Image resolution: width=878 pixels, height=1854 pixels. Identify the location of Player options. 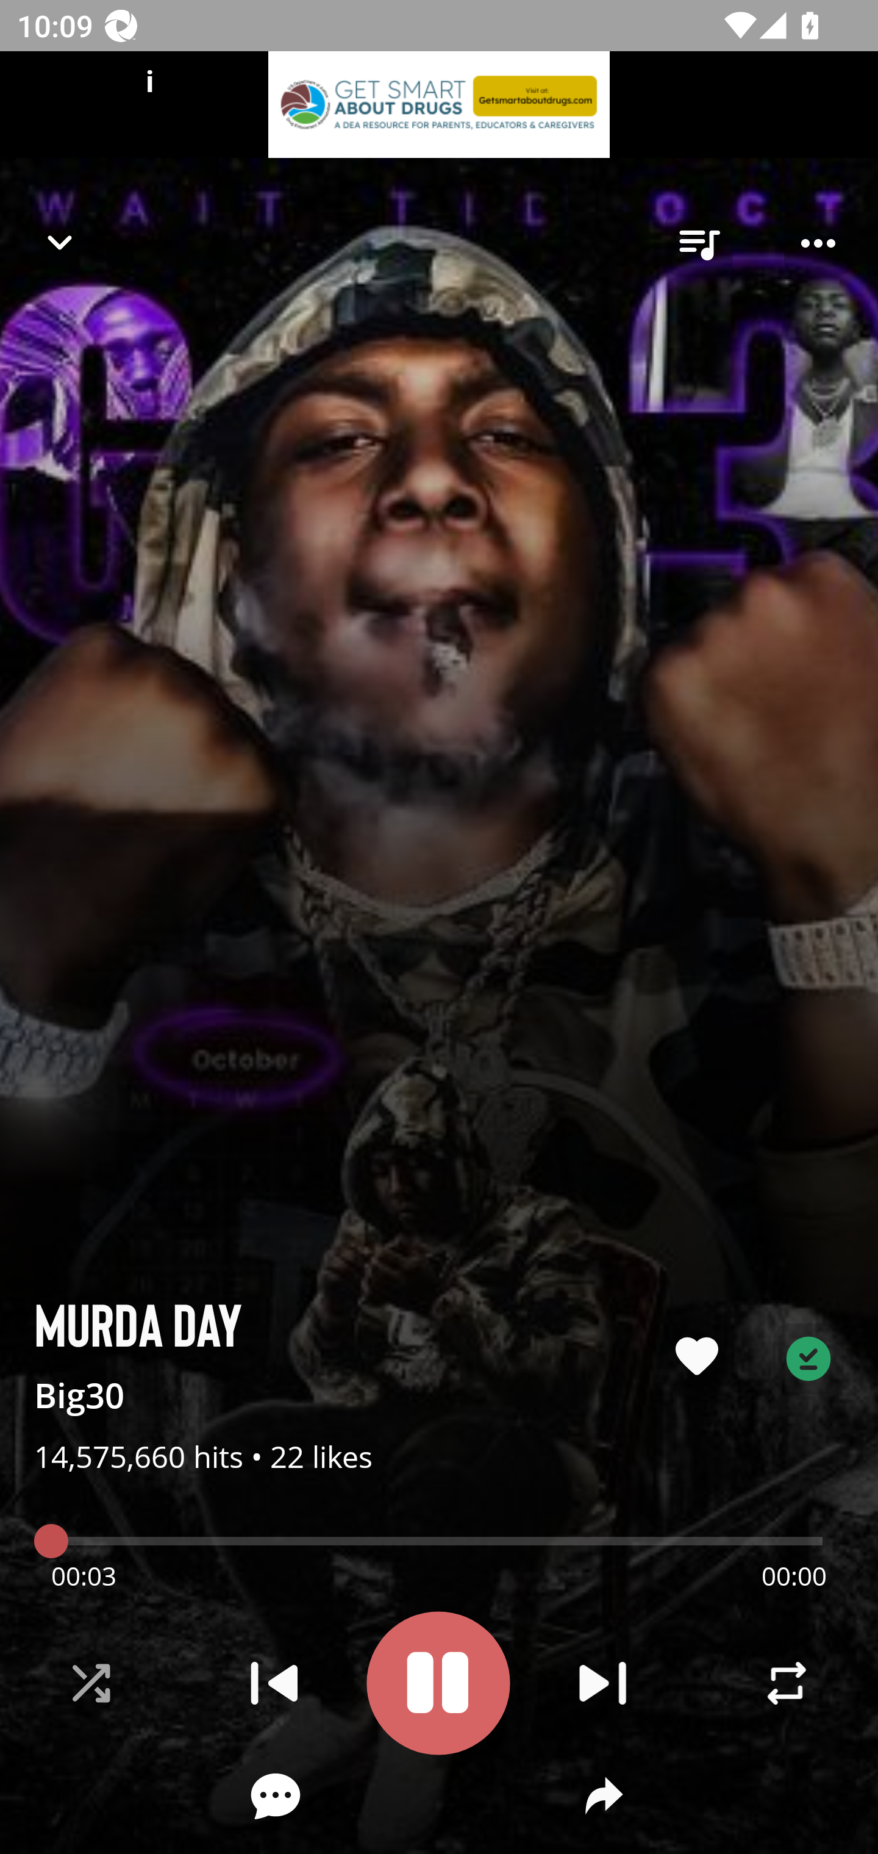
(818, 244).